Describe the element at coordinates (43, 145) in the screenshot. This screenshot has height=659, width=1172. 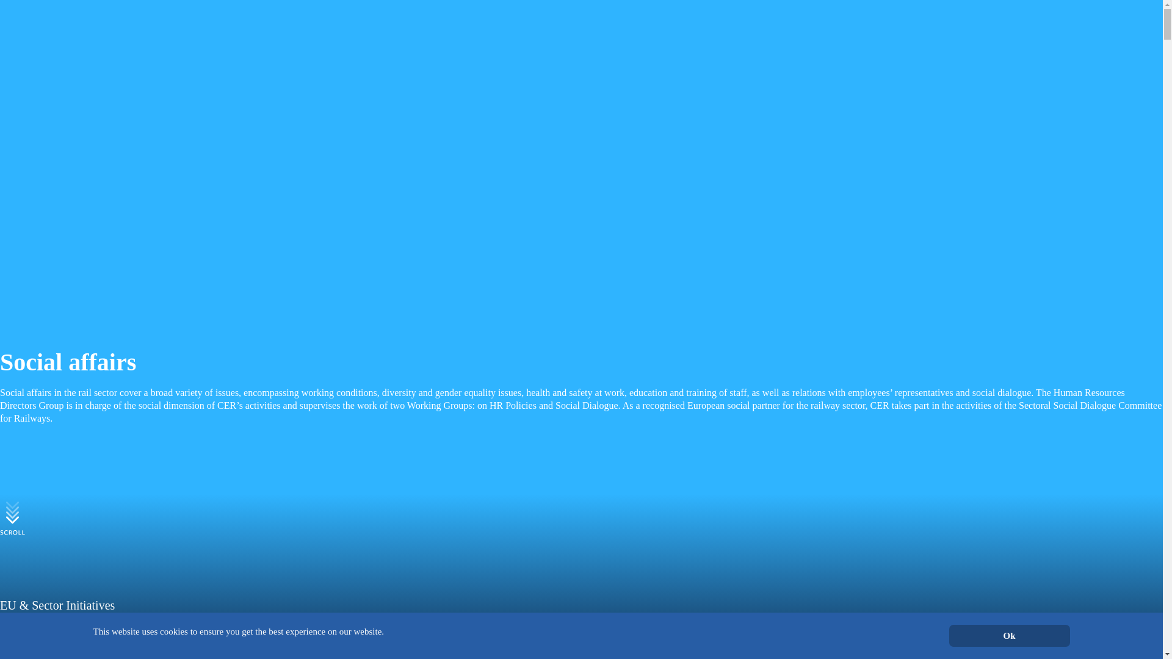
I see `Topics` at that location.